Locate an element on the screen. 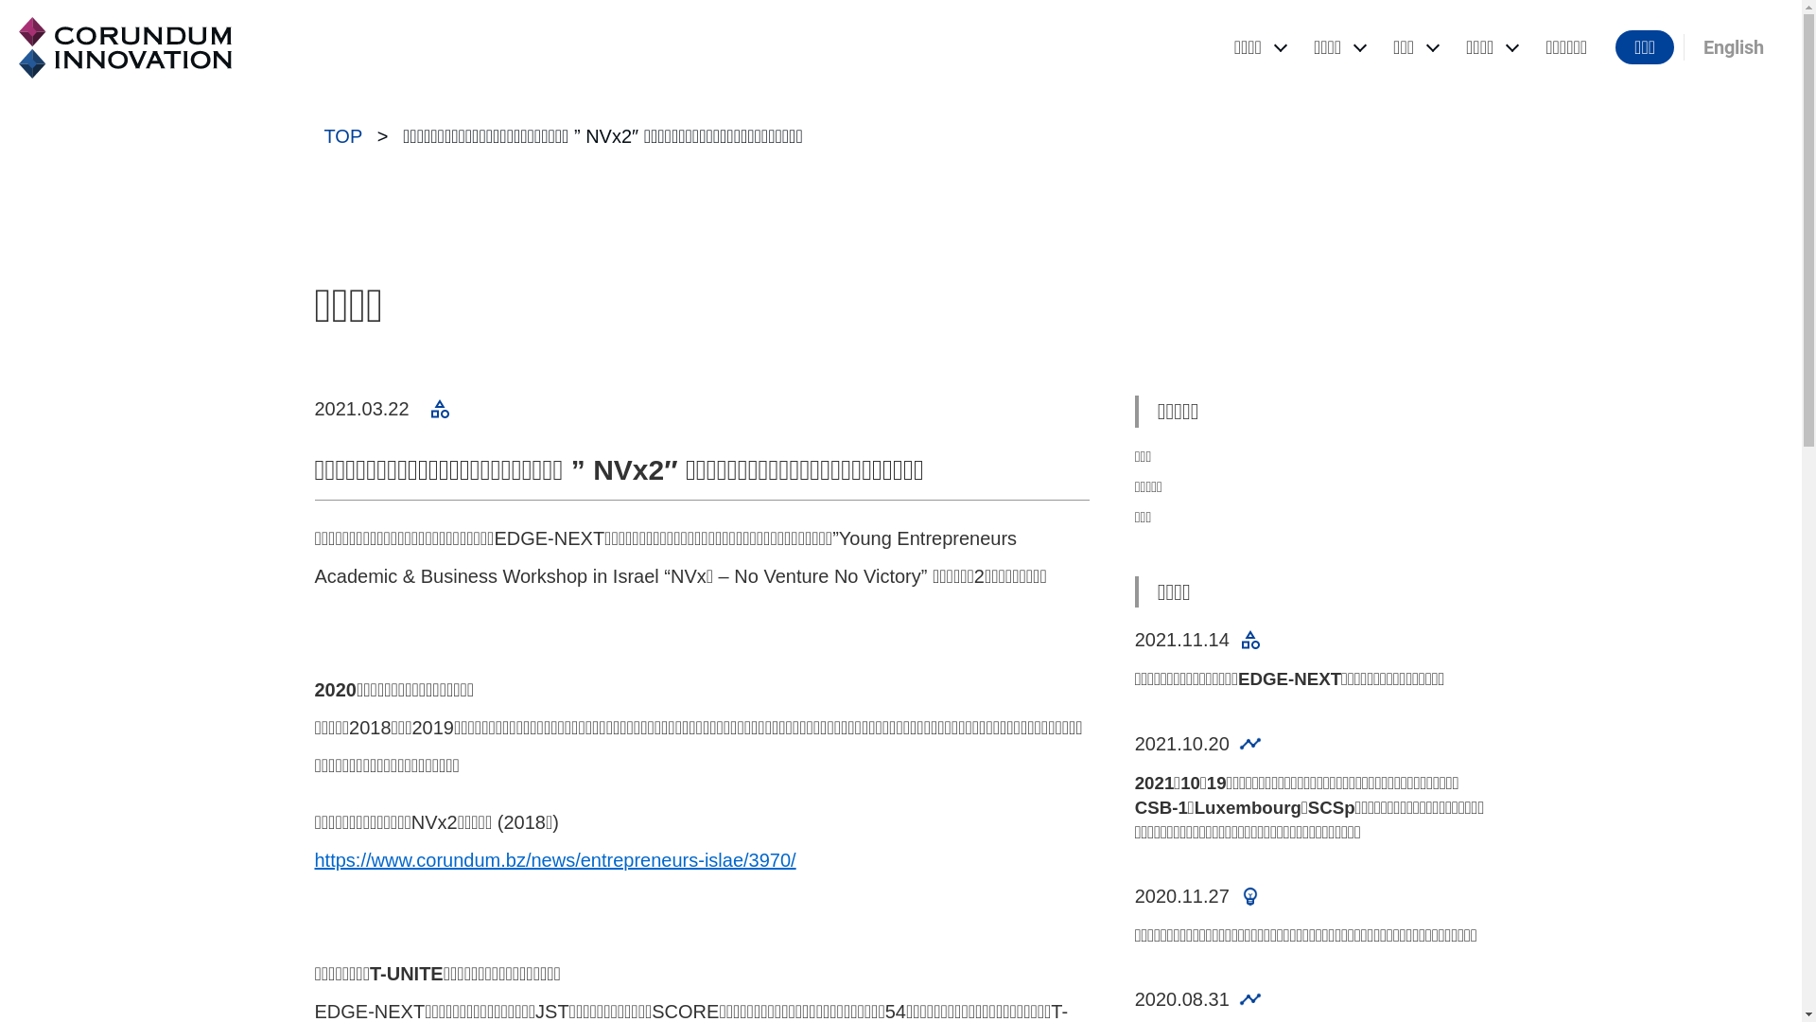 The width and height of the screenshot is (1816, 1022). TOP is located at coordinates (342, 136).